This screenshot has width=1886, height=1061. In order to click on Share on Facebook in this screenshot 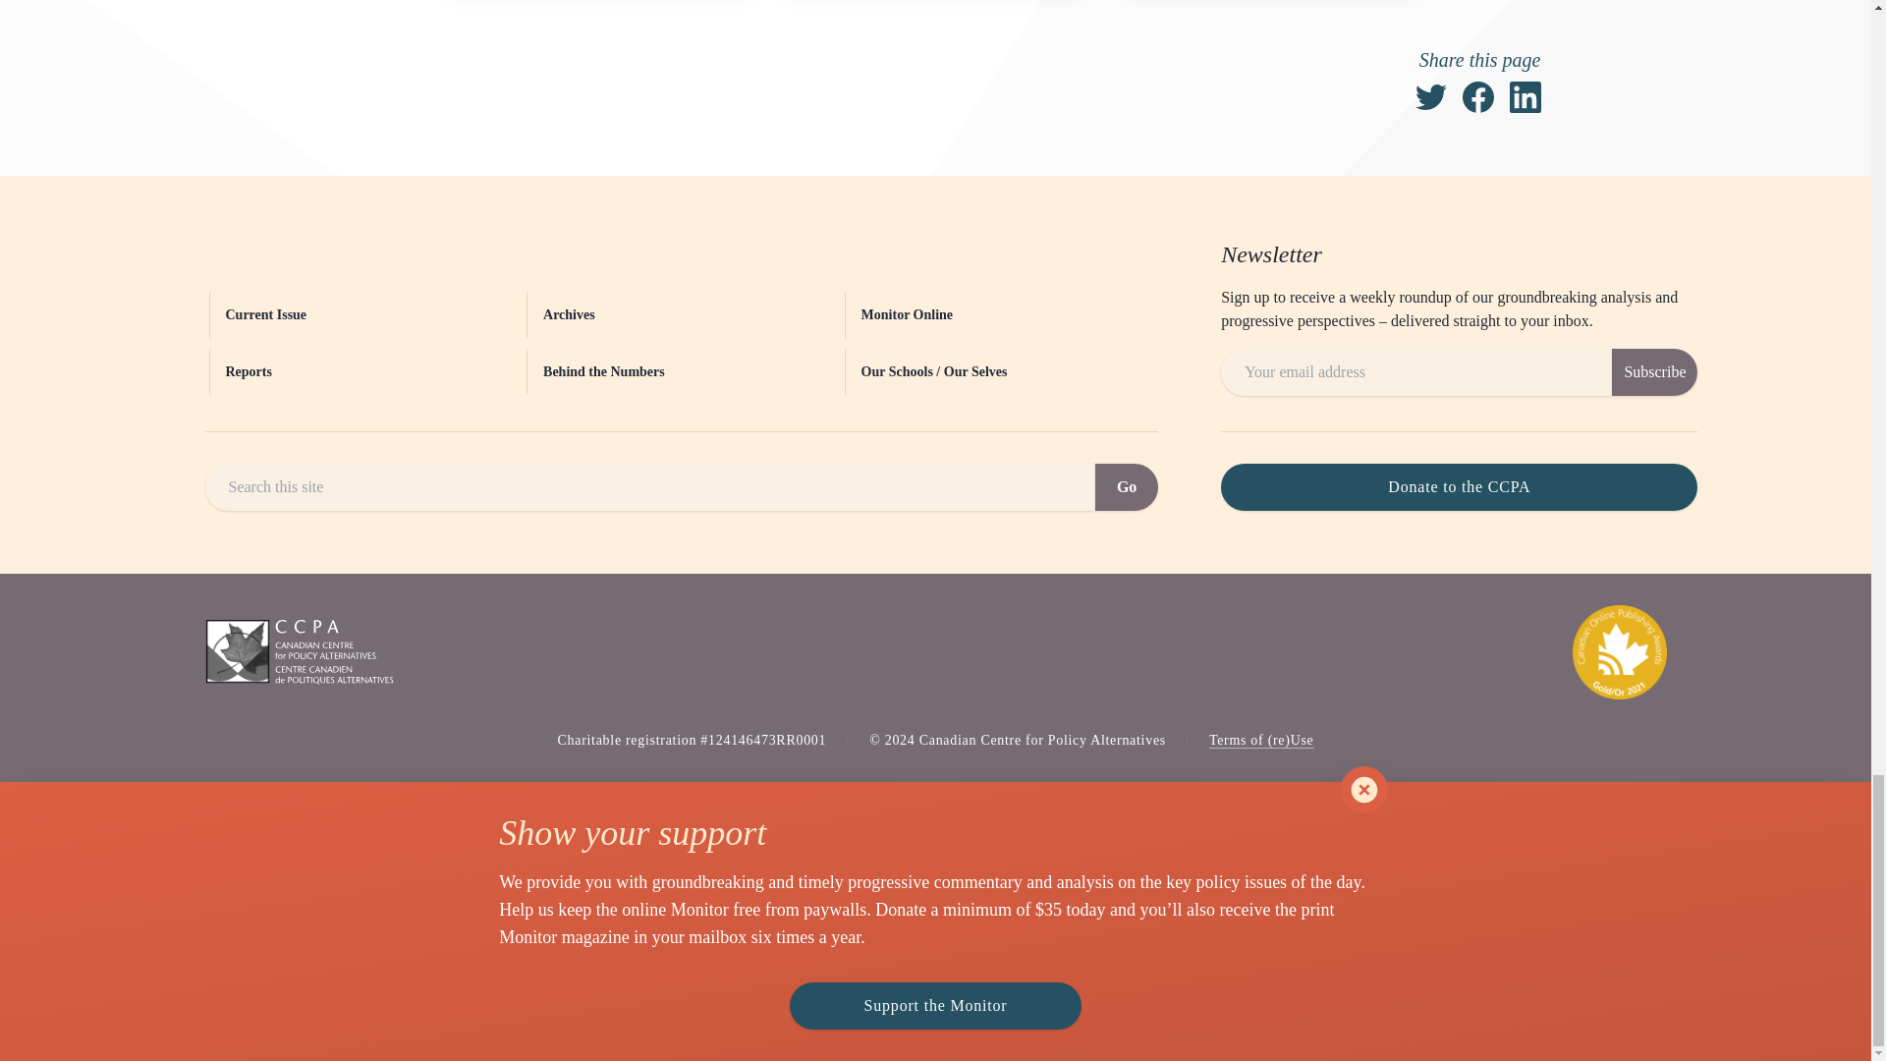, I will do `click(1477, 96)`.